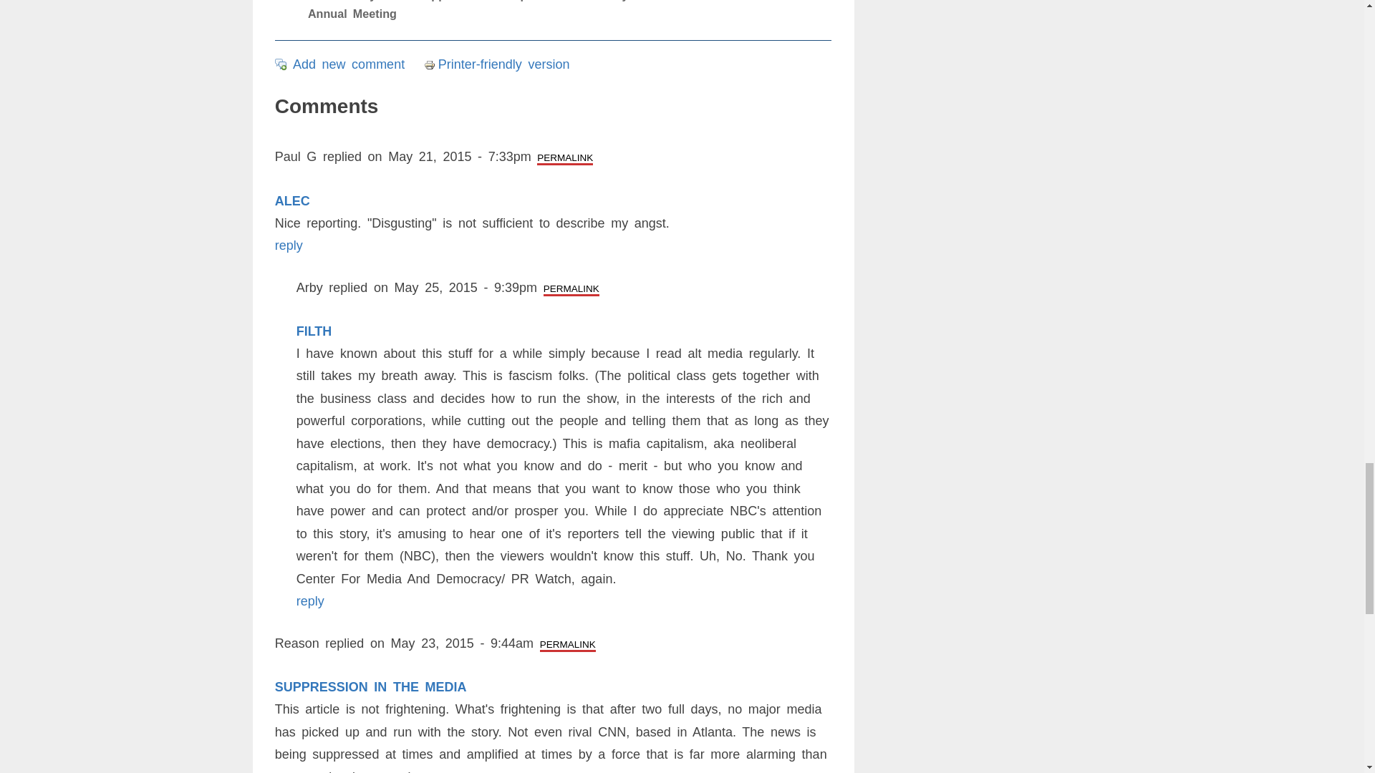 This screenshot has width=1375, height=773. Describe the element at coordinates (497, 64) in the screenshot. I see `Display a printer-friendly version of this page.` at that location.